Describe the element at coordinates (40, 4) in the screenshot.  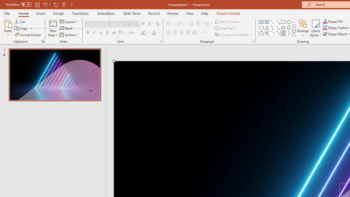
I see `Quick Access Toolbar` at that location.